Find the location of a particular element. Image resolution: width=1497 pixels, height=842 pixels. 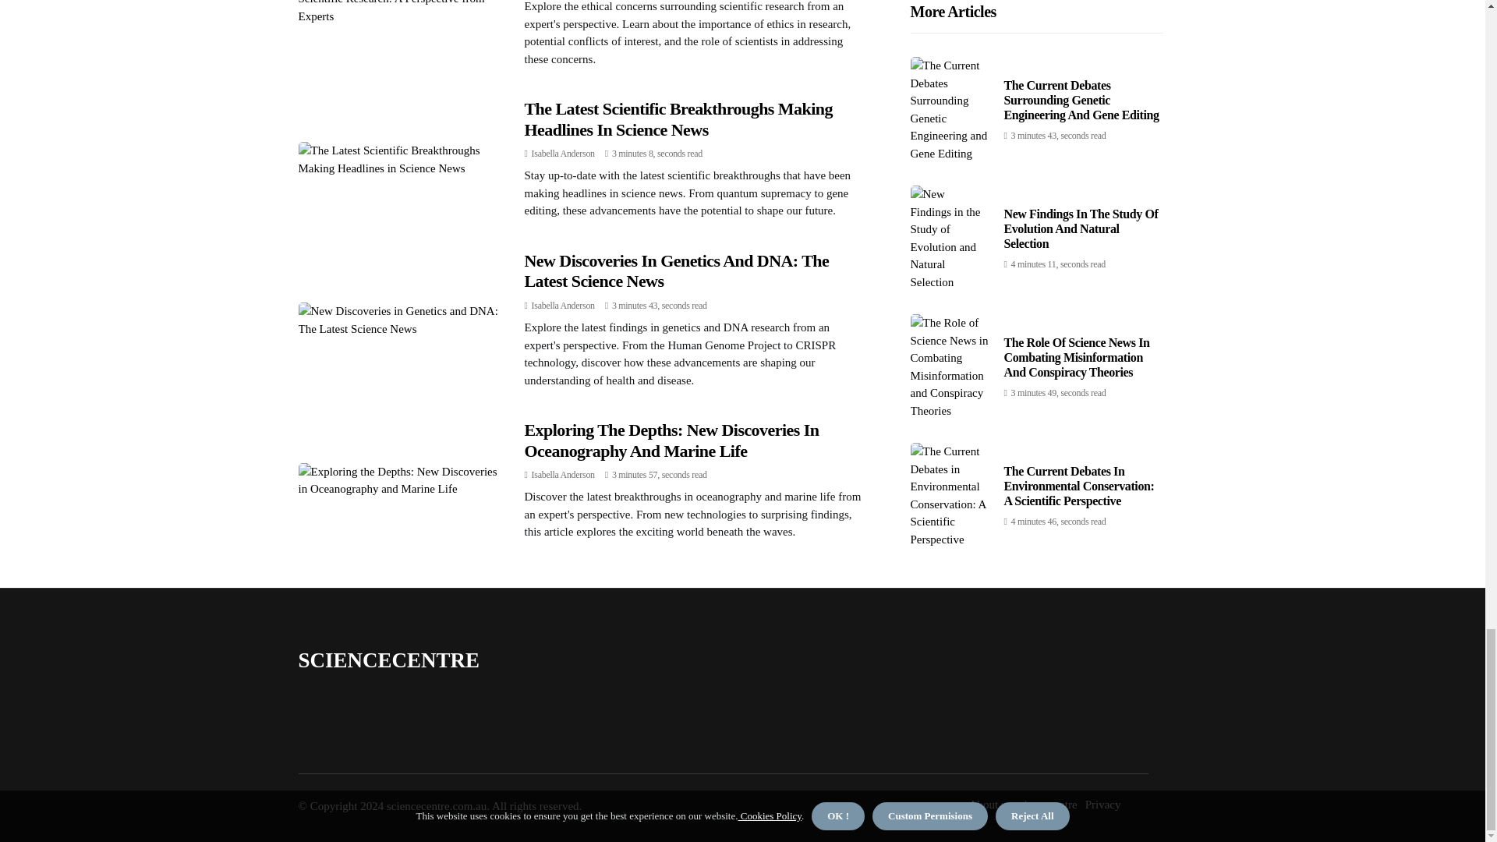

Posts by Isabella Anderson is located at coordinates (563, 154).